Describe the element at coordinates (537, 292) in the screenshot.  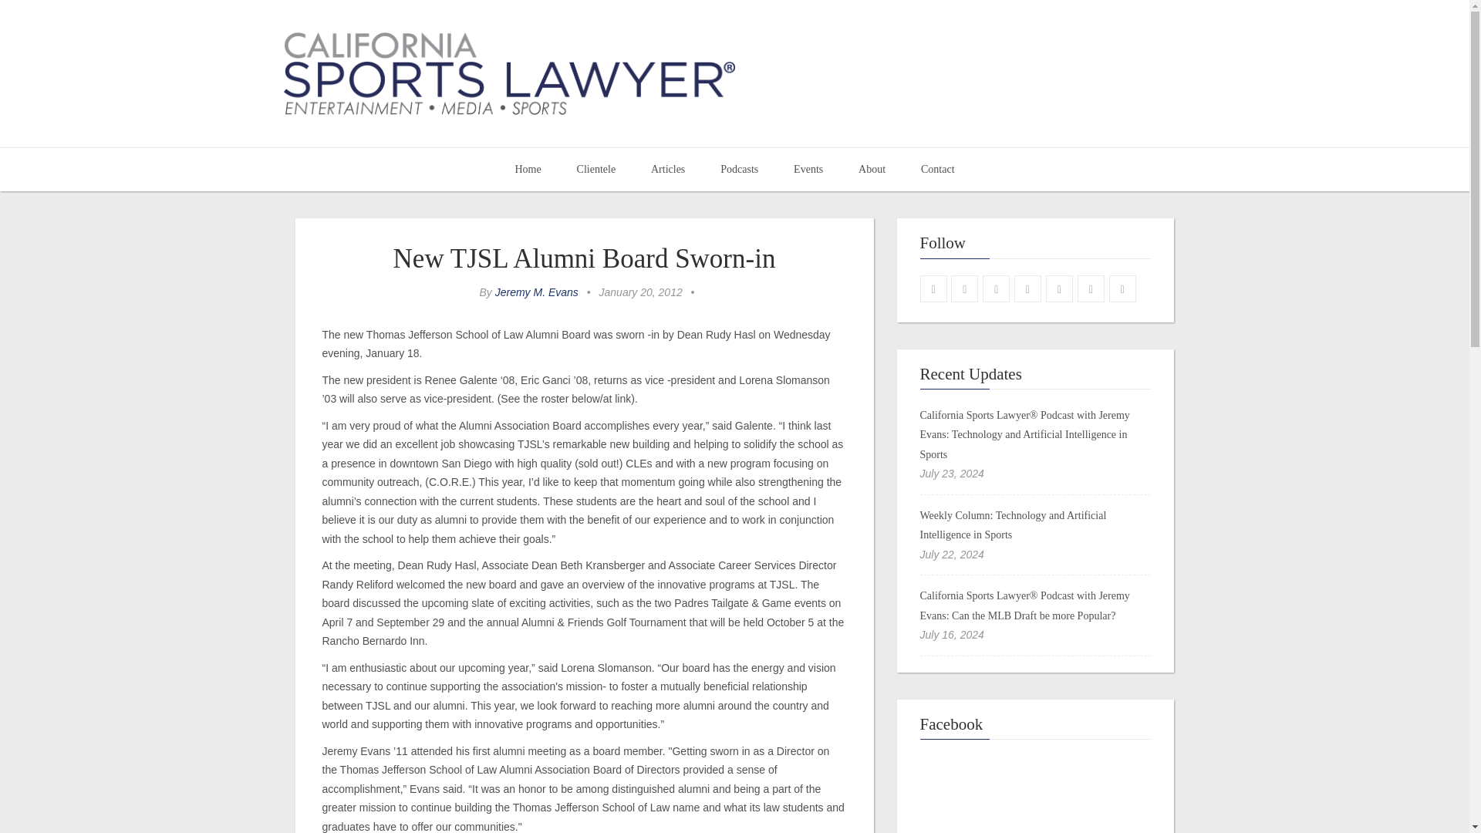
I see `Jeremy M. Evans` at that location.